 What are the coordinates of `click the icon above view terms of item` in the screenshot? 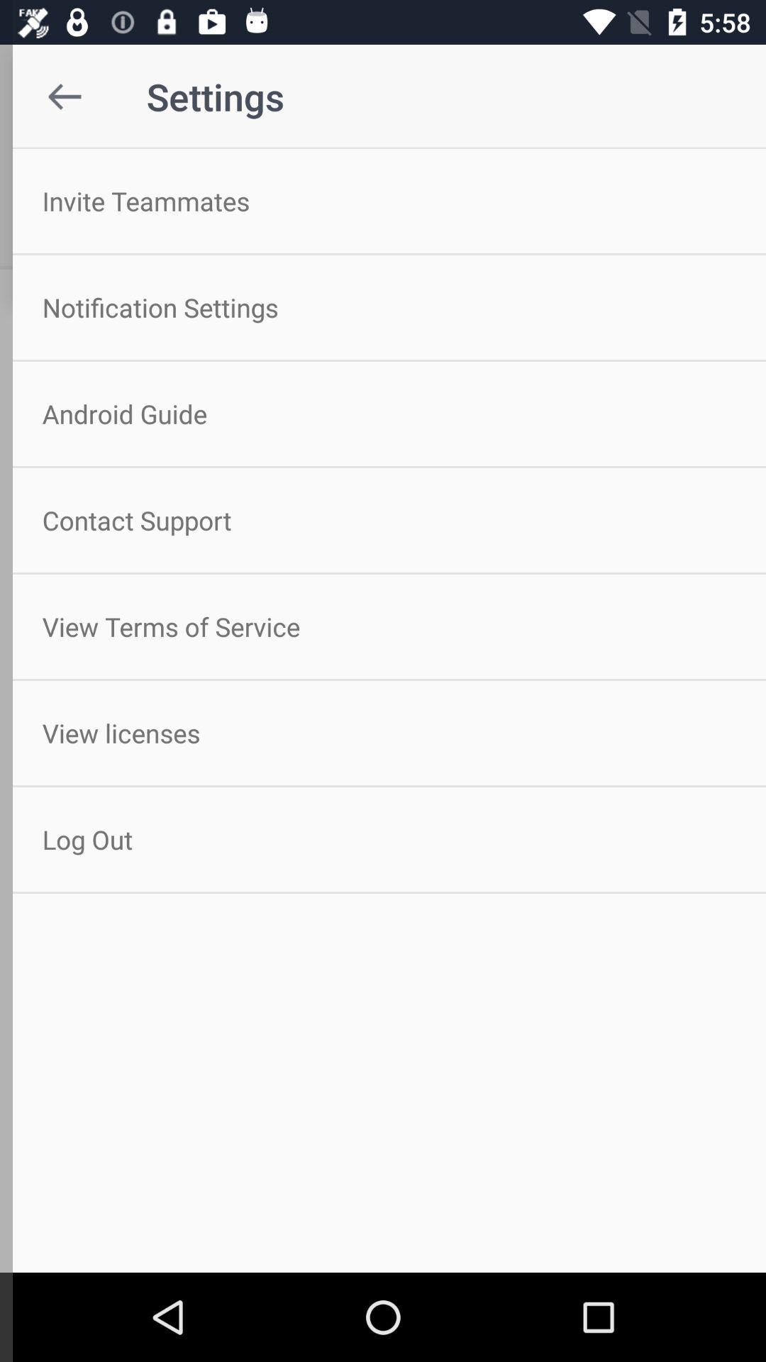 It's located at (383, 520).